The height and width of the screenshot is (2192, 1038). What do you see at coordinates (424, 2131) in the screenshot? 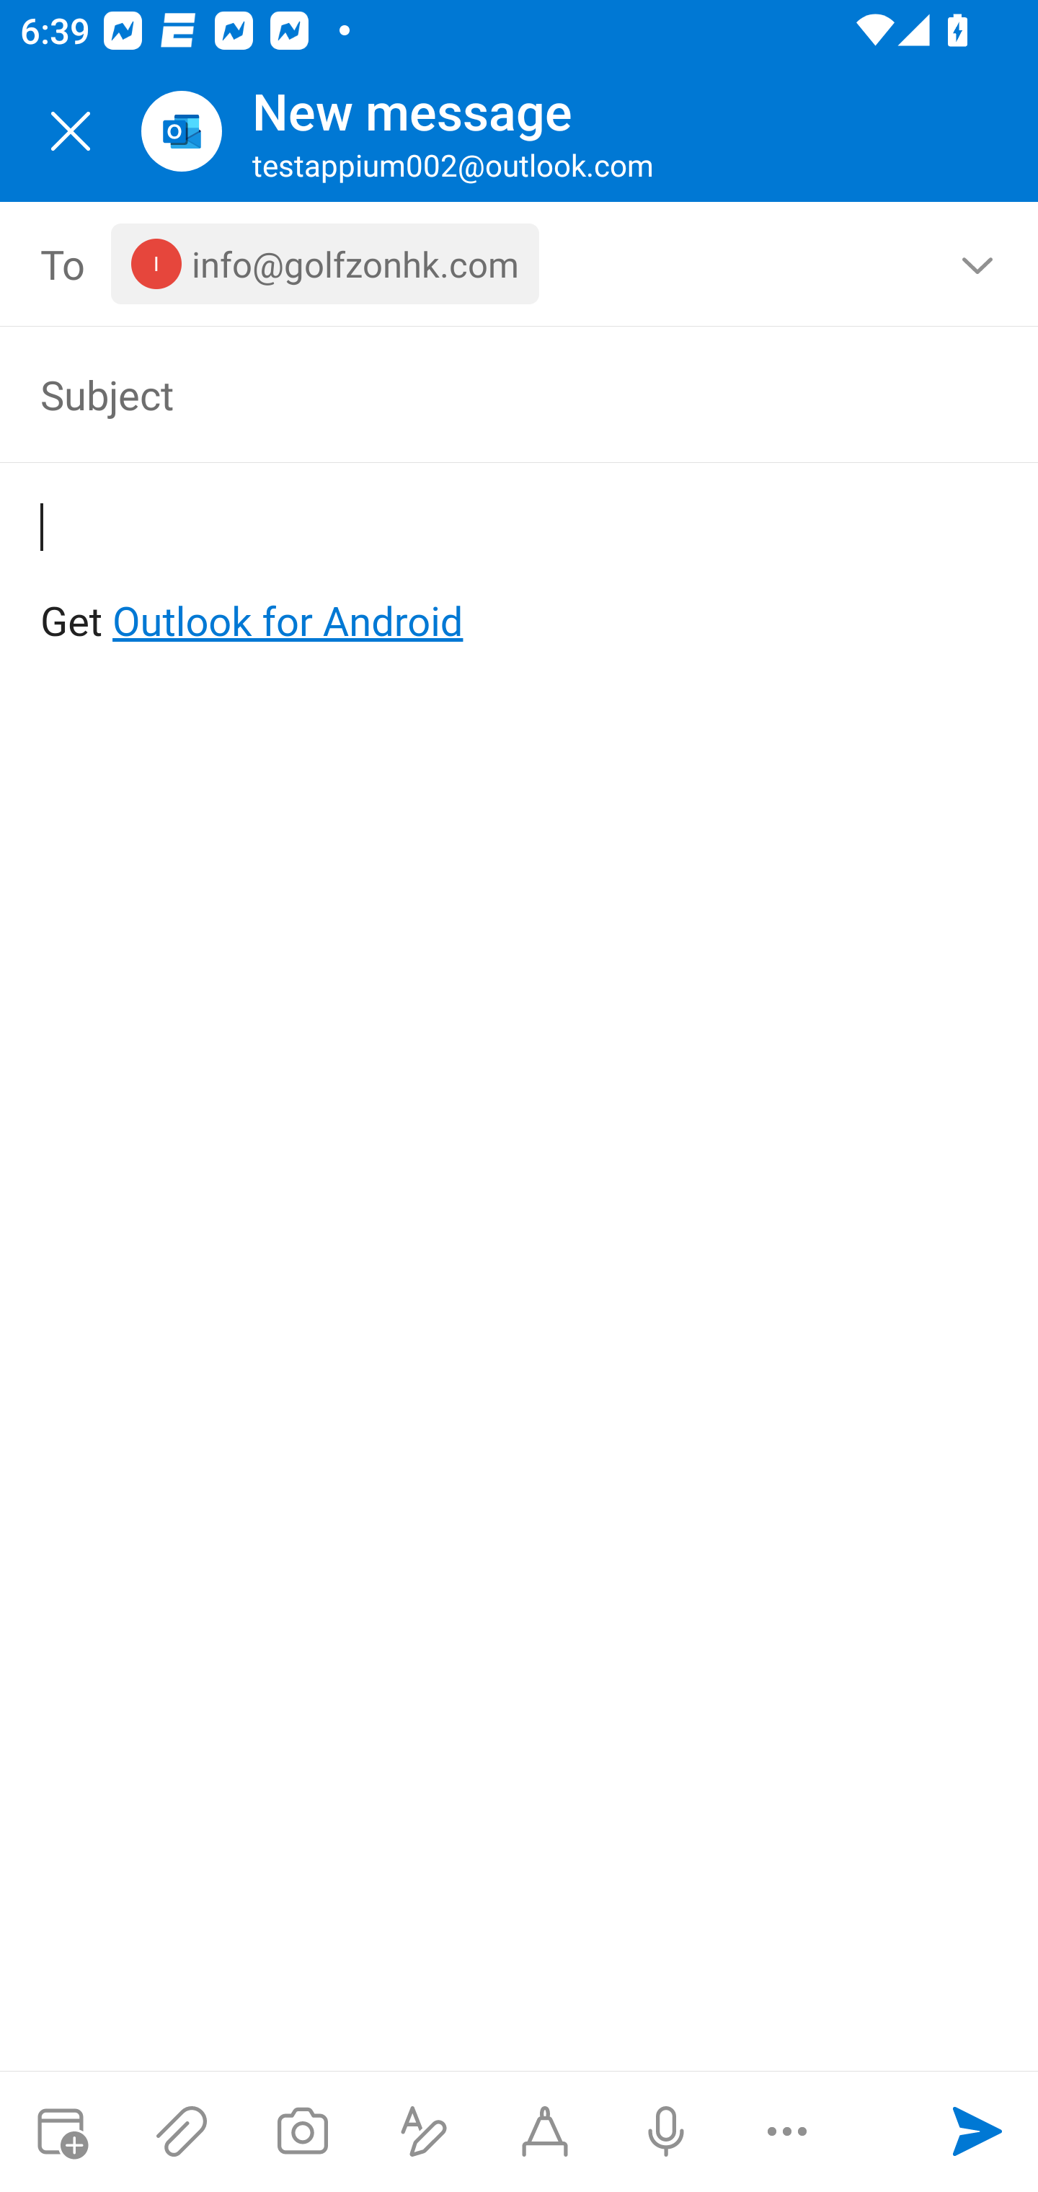
I see `Show formatting options` at bounding box center [424, 2131].